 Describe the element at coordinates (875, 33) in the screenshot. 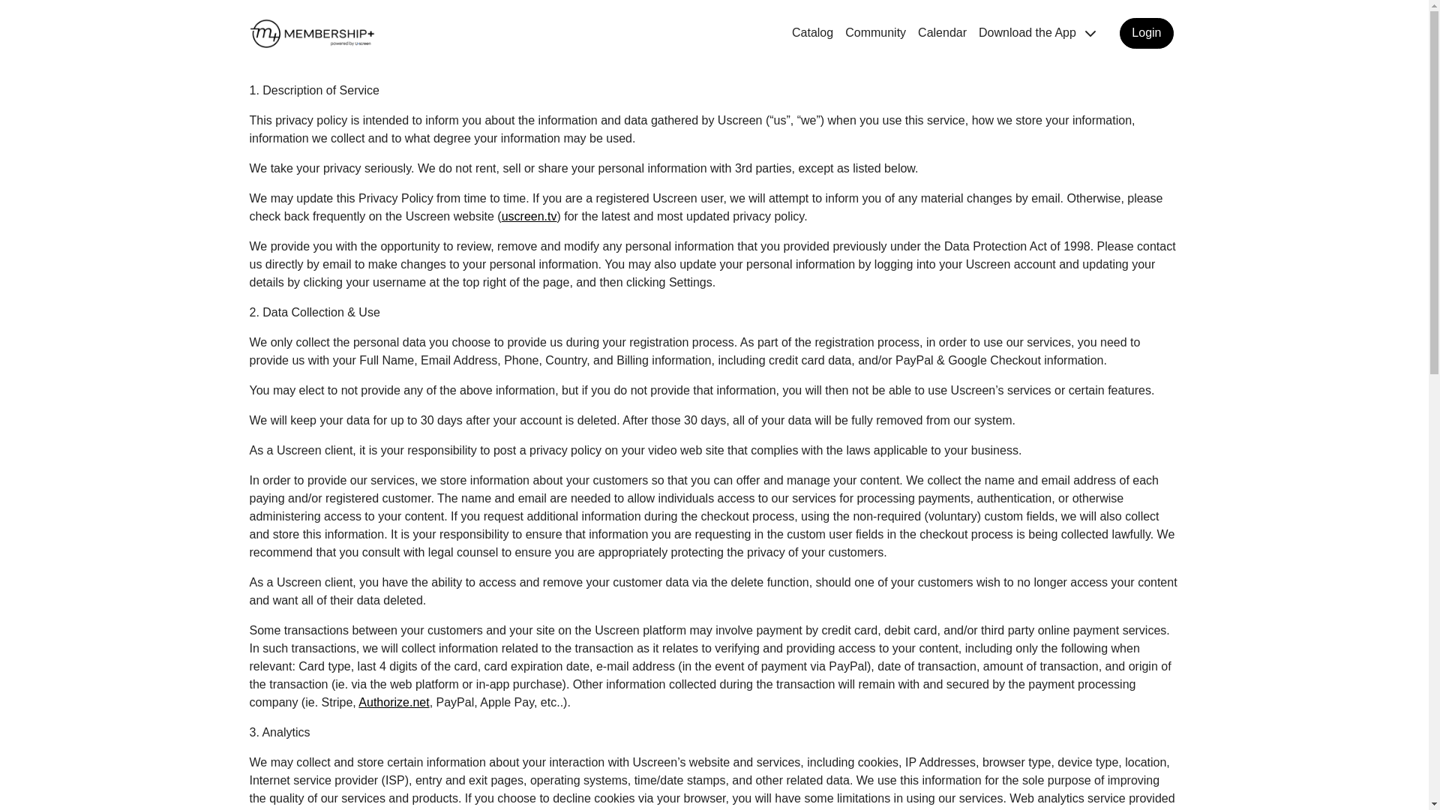

I see `Community` at that location.